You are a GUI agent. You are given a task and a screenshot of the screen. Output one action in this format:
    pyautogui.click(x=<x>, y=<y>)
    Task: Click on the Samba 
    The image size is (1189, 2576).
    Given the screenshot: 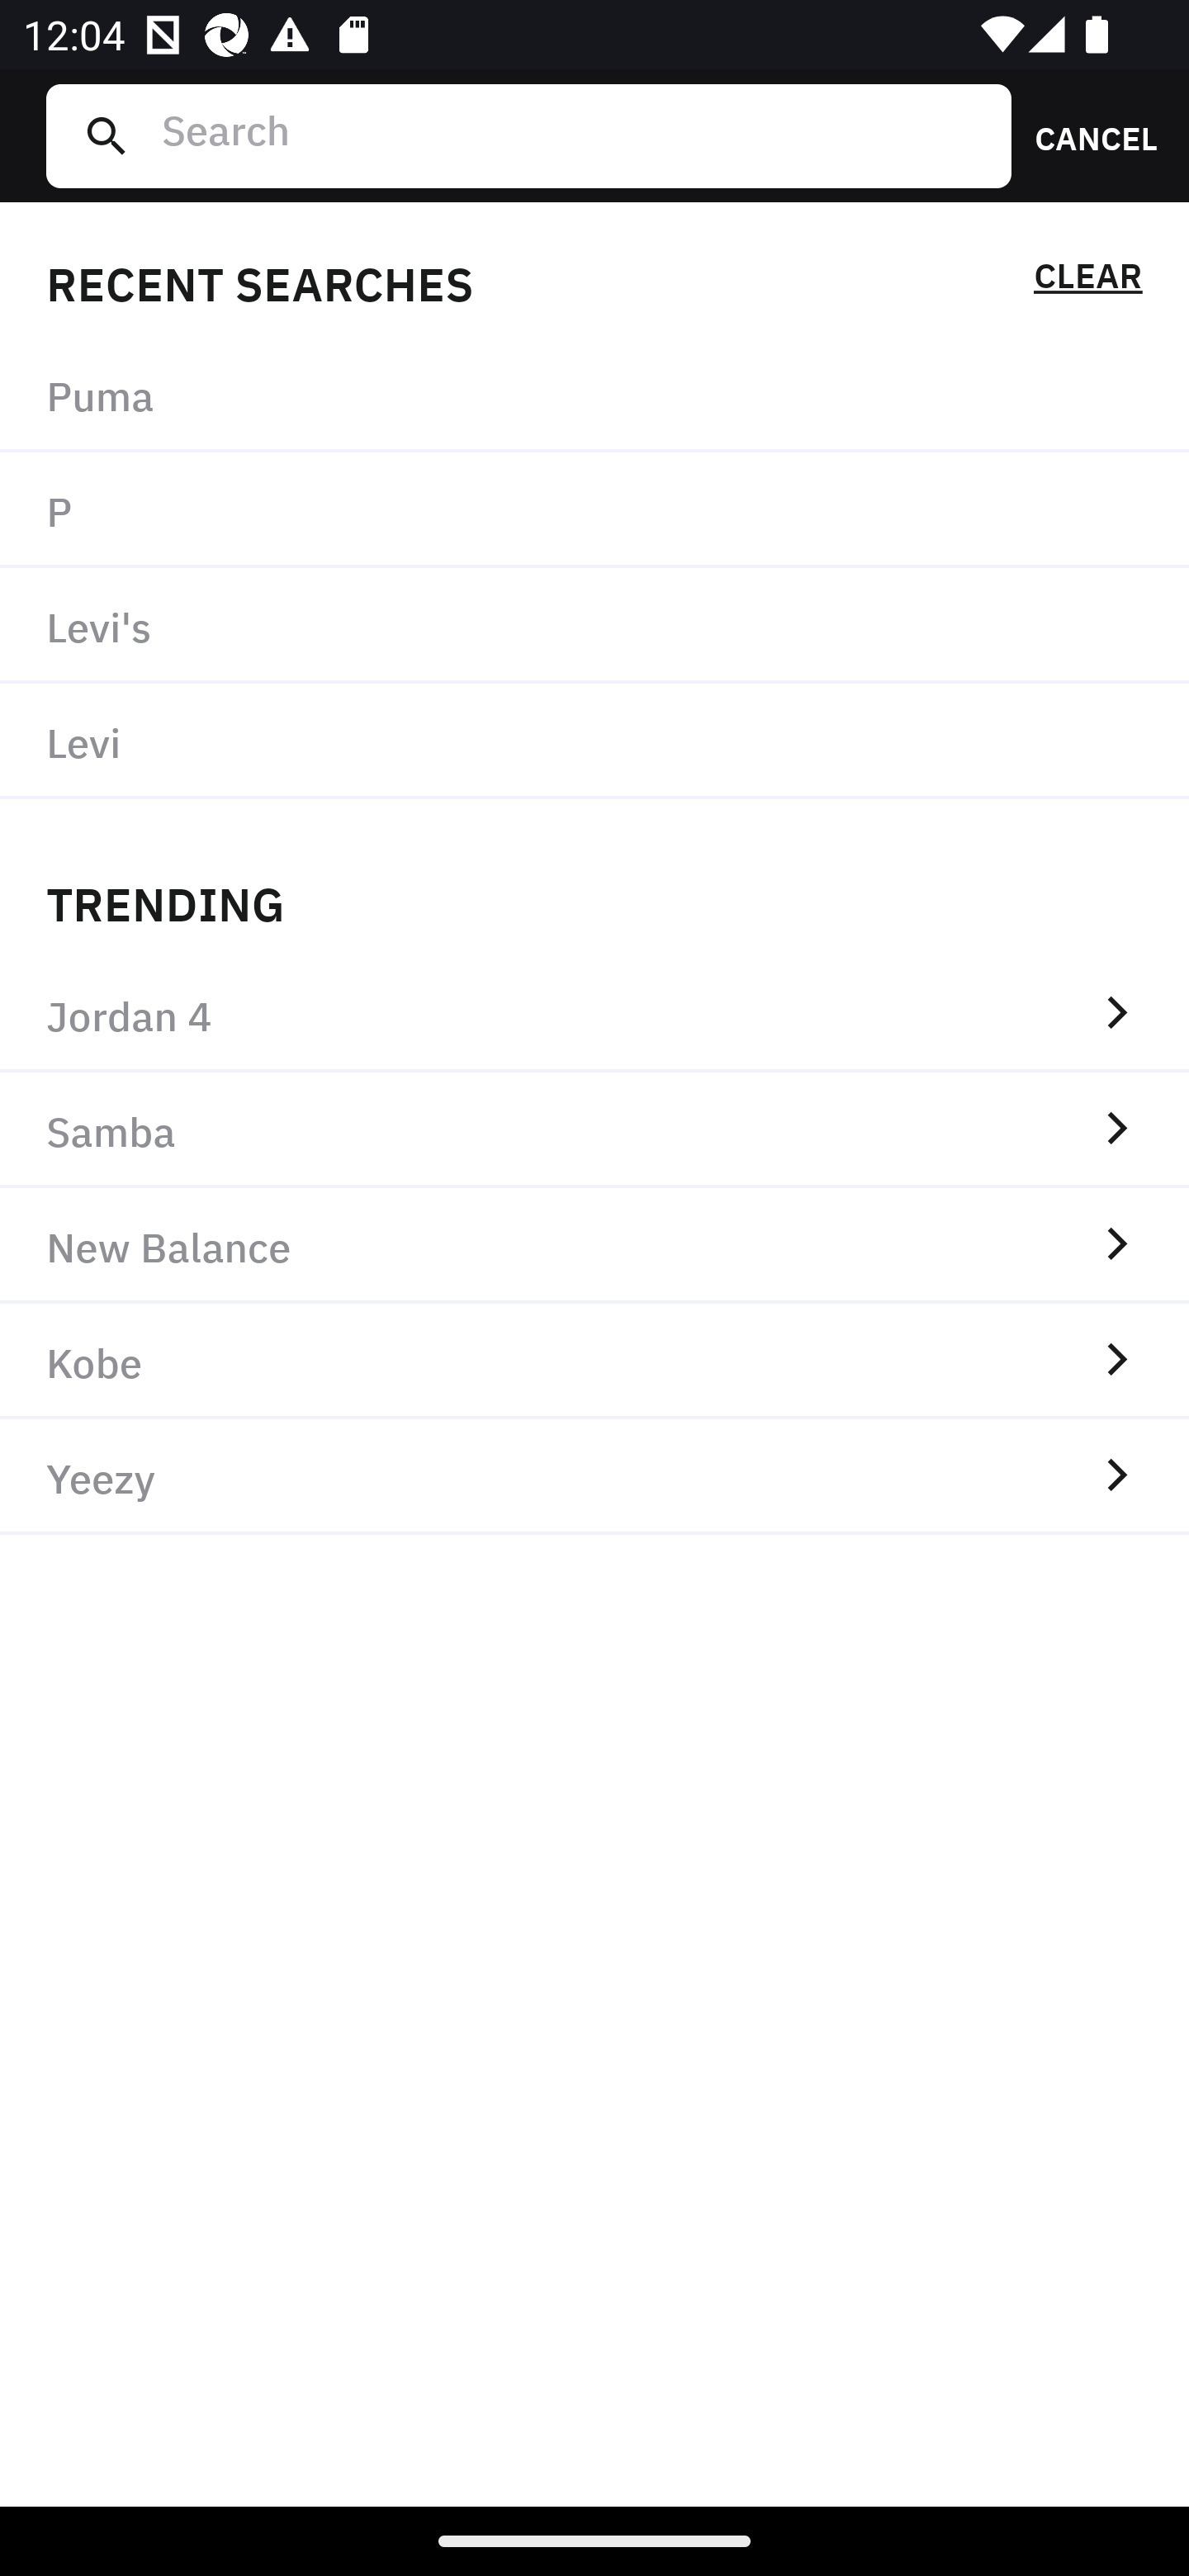 What is the action you would take?
    pyautogui.click(x=594, y=1129)
    